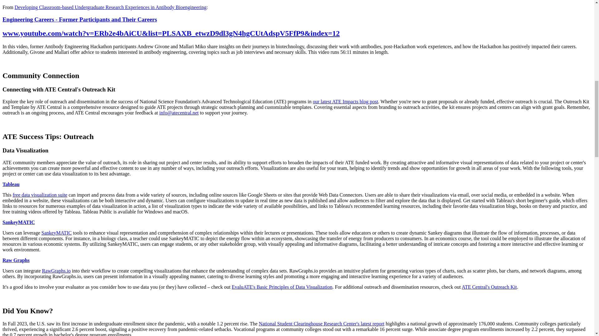 Image resolution: width=599 pixels, height=336 pixels. I want to click on Tableau, so click(11, 184).